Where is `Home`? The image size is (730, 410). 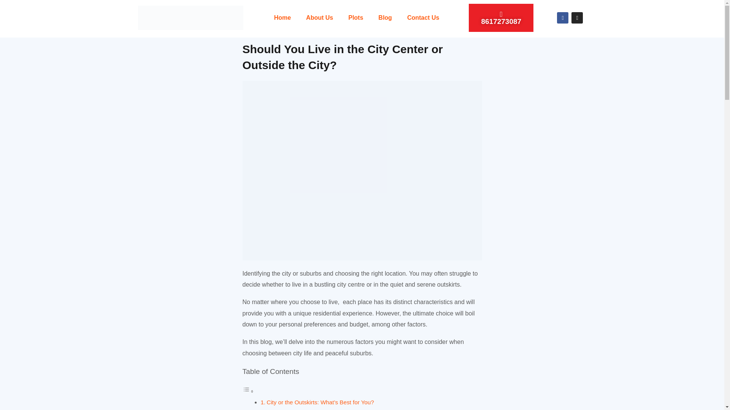
Home is located at coordinates (282, 17).